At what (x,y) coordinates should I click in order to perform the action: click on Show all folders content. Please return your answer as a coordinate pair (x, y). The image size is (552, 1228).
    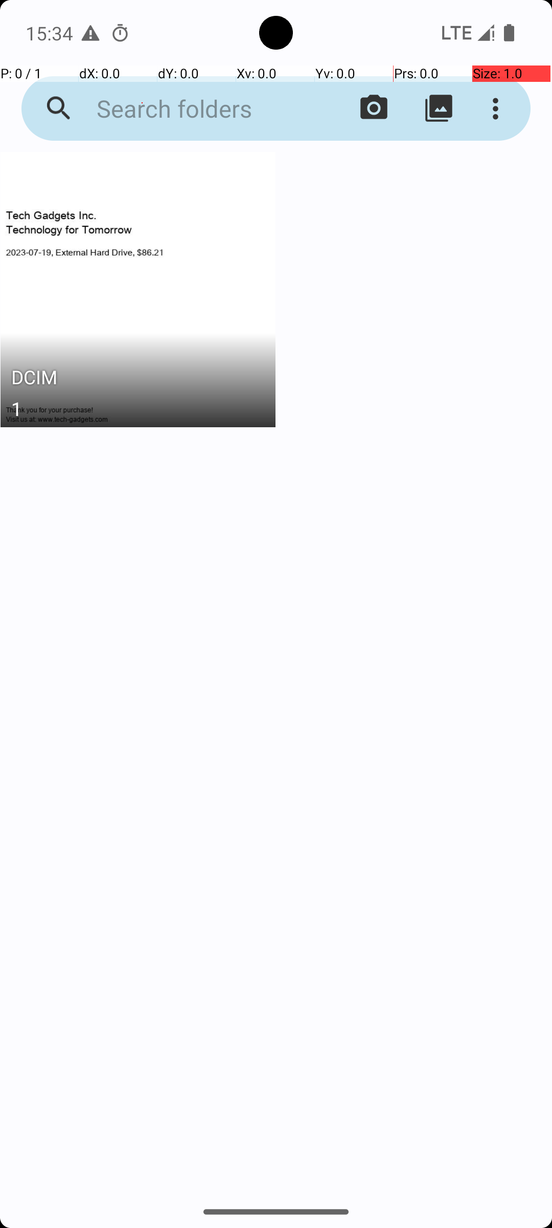
    Looking at the image, I should click on (439, 108).